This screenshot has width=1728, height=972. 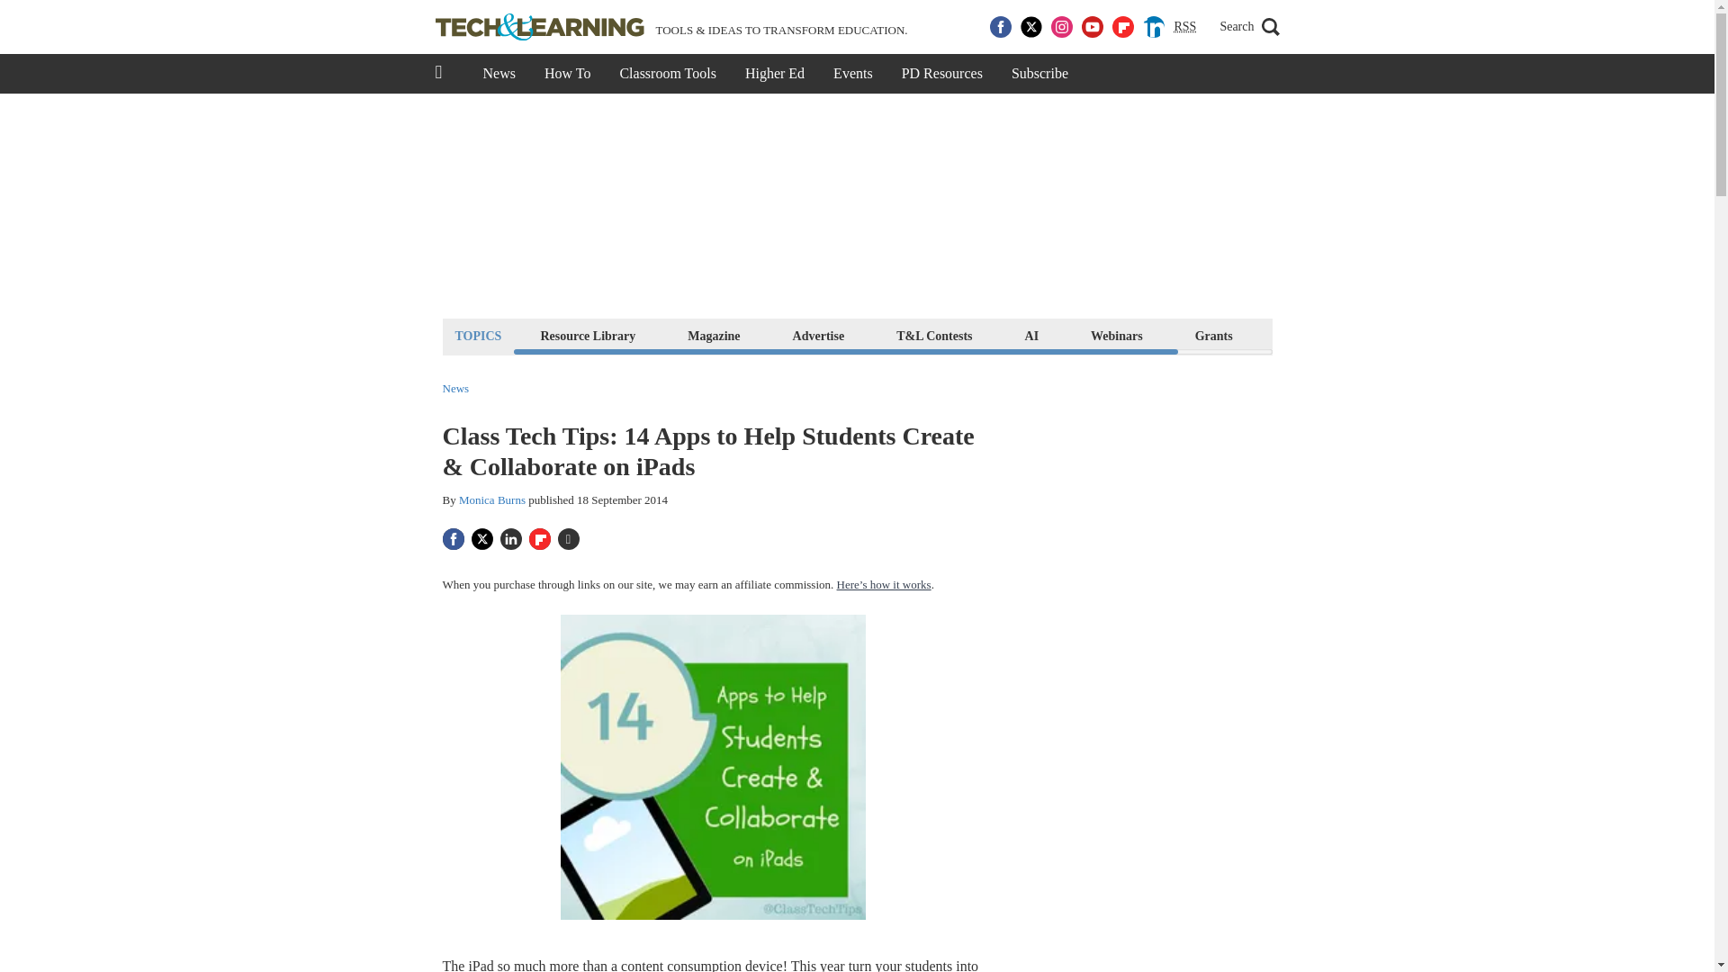 What do you see at coordinates (1184, 25) in the screenshot?
I see `Really Simple Syndication` at bounding box center [1184, 25].